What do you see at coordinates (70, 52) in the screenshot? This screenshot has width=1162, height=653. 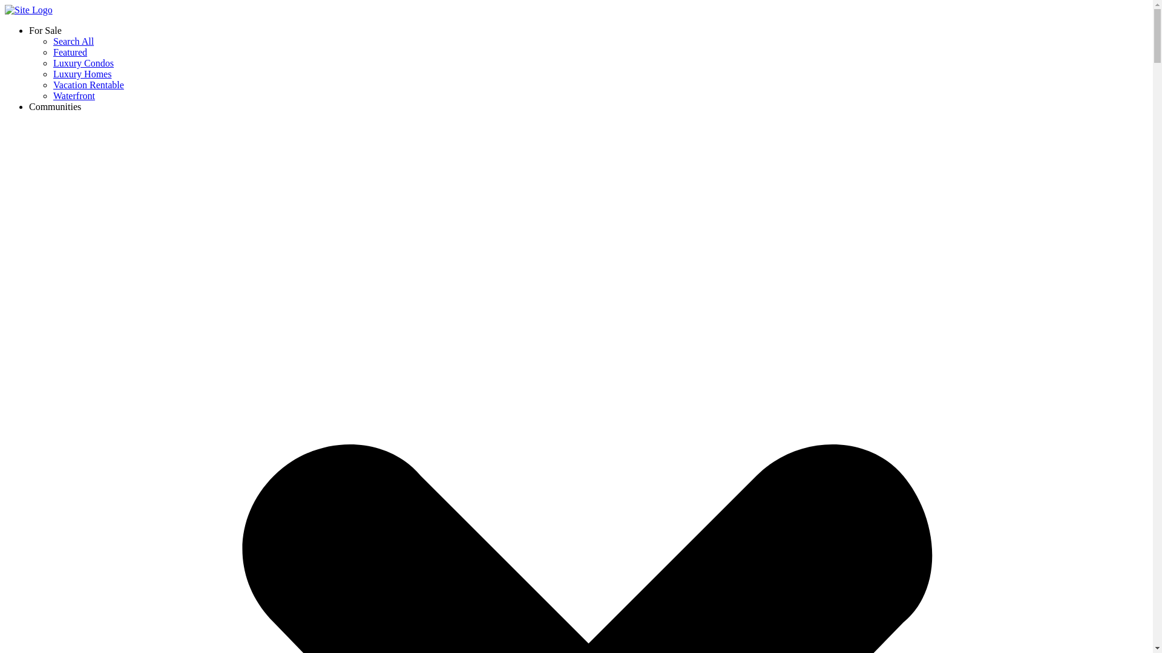 I see `Featured` at bounding box center [70, 52].